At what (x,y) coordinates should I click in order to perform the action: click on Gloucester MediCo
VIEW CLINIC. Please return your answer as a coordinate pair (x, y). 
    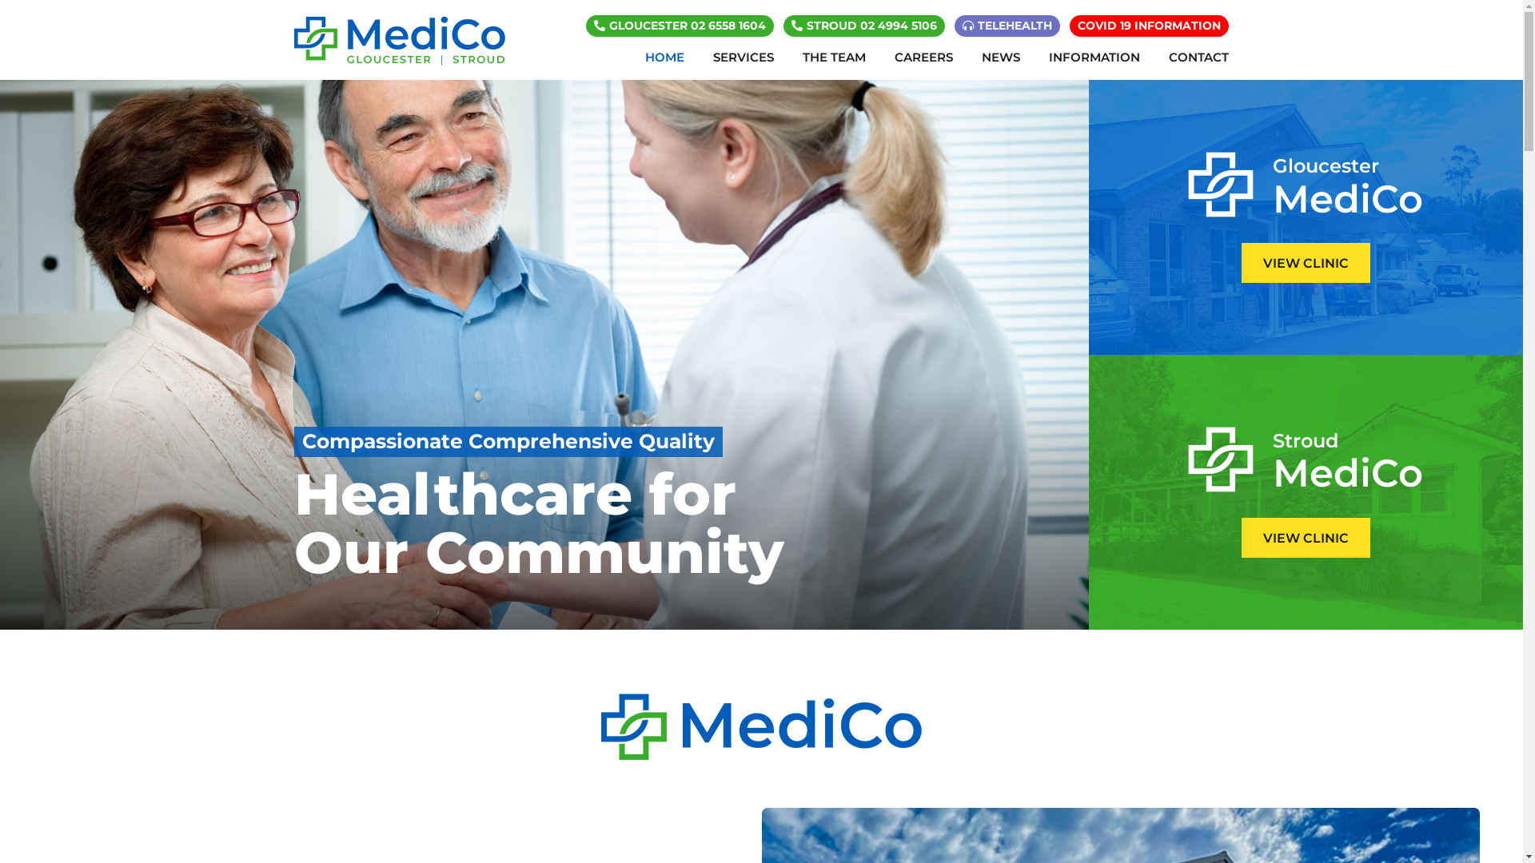
    Looking at the image, I should click on (1306, 217).